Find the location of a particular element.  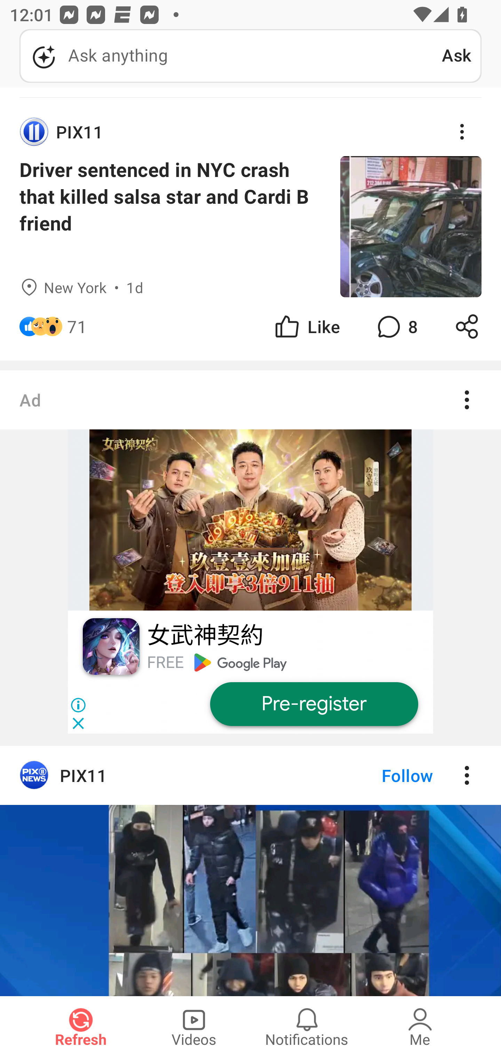

Me is located at coordinates (420, 1026).